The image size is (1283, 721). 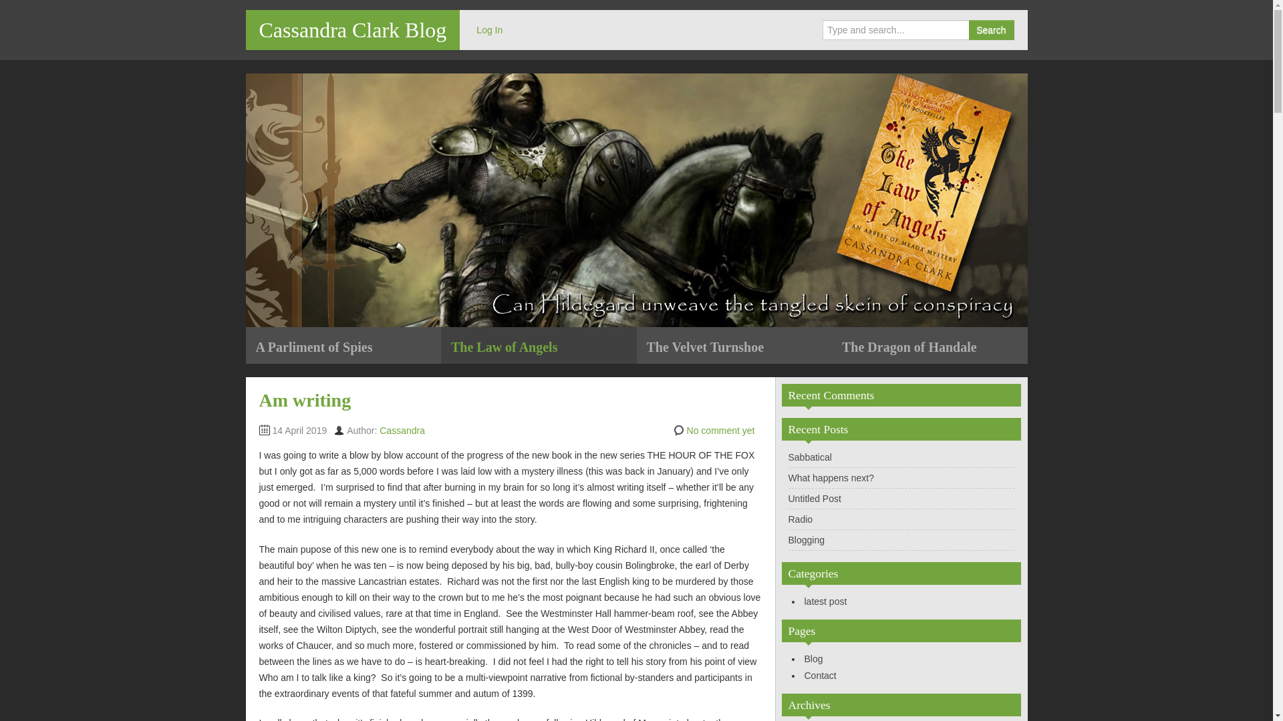 I want to click on Am writing, so click(x=305, y=400).